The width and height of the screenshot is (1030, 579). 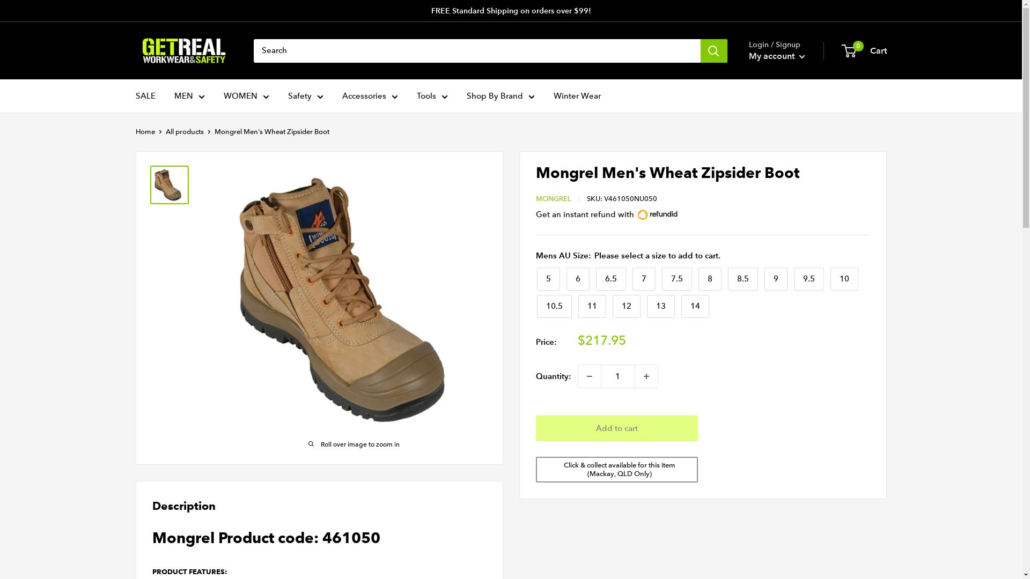 What do you see at coordinates (777, 56) in the screenshot?
I see `My account` at bounding box center [777, 56].